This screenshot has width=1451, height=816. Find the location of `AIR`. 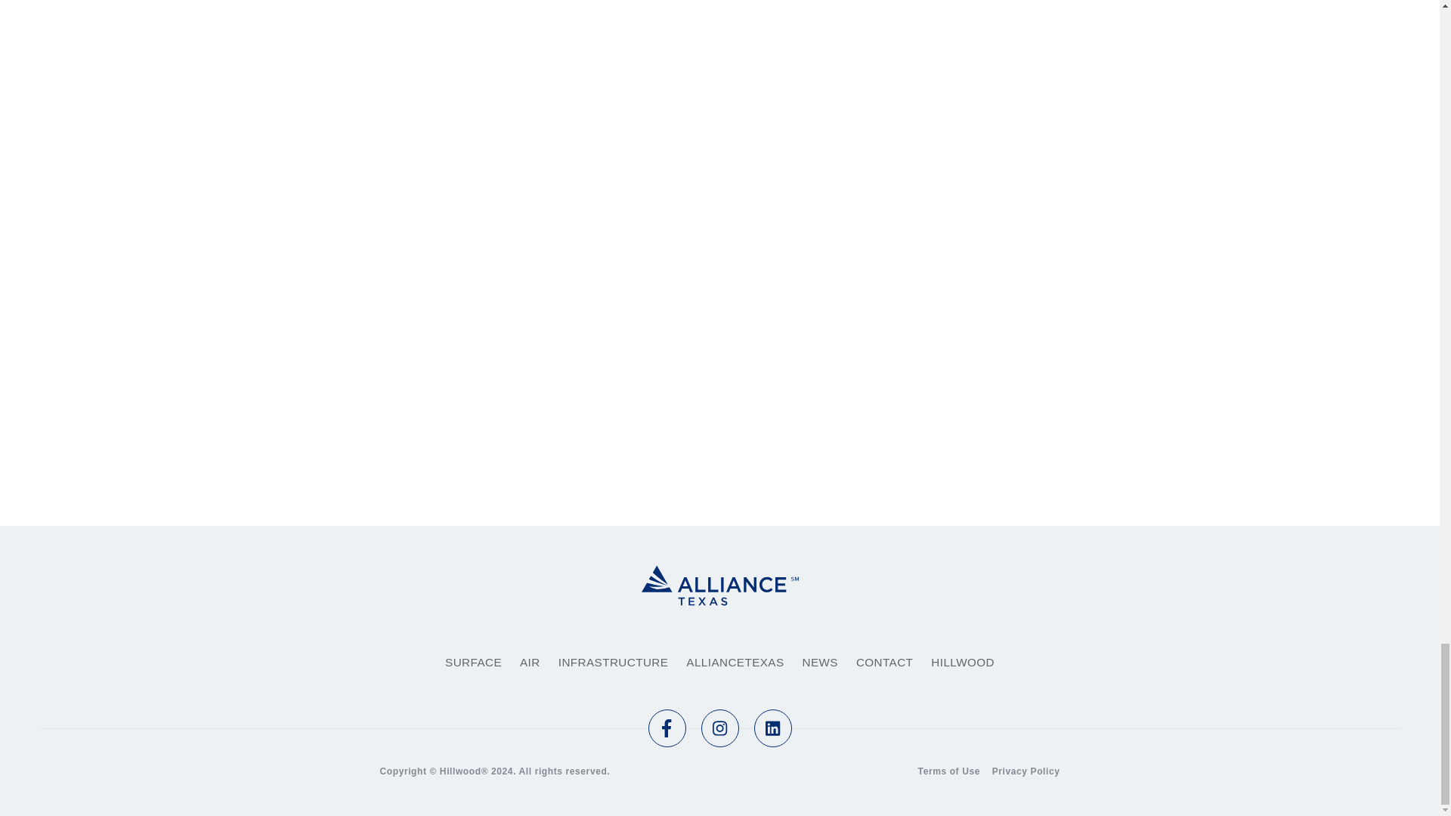

AIR is located at coordinates (529, 662).